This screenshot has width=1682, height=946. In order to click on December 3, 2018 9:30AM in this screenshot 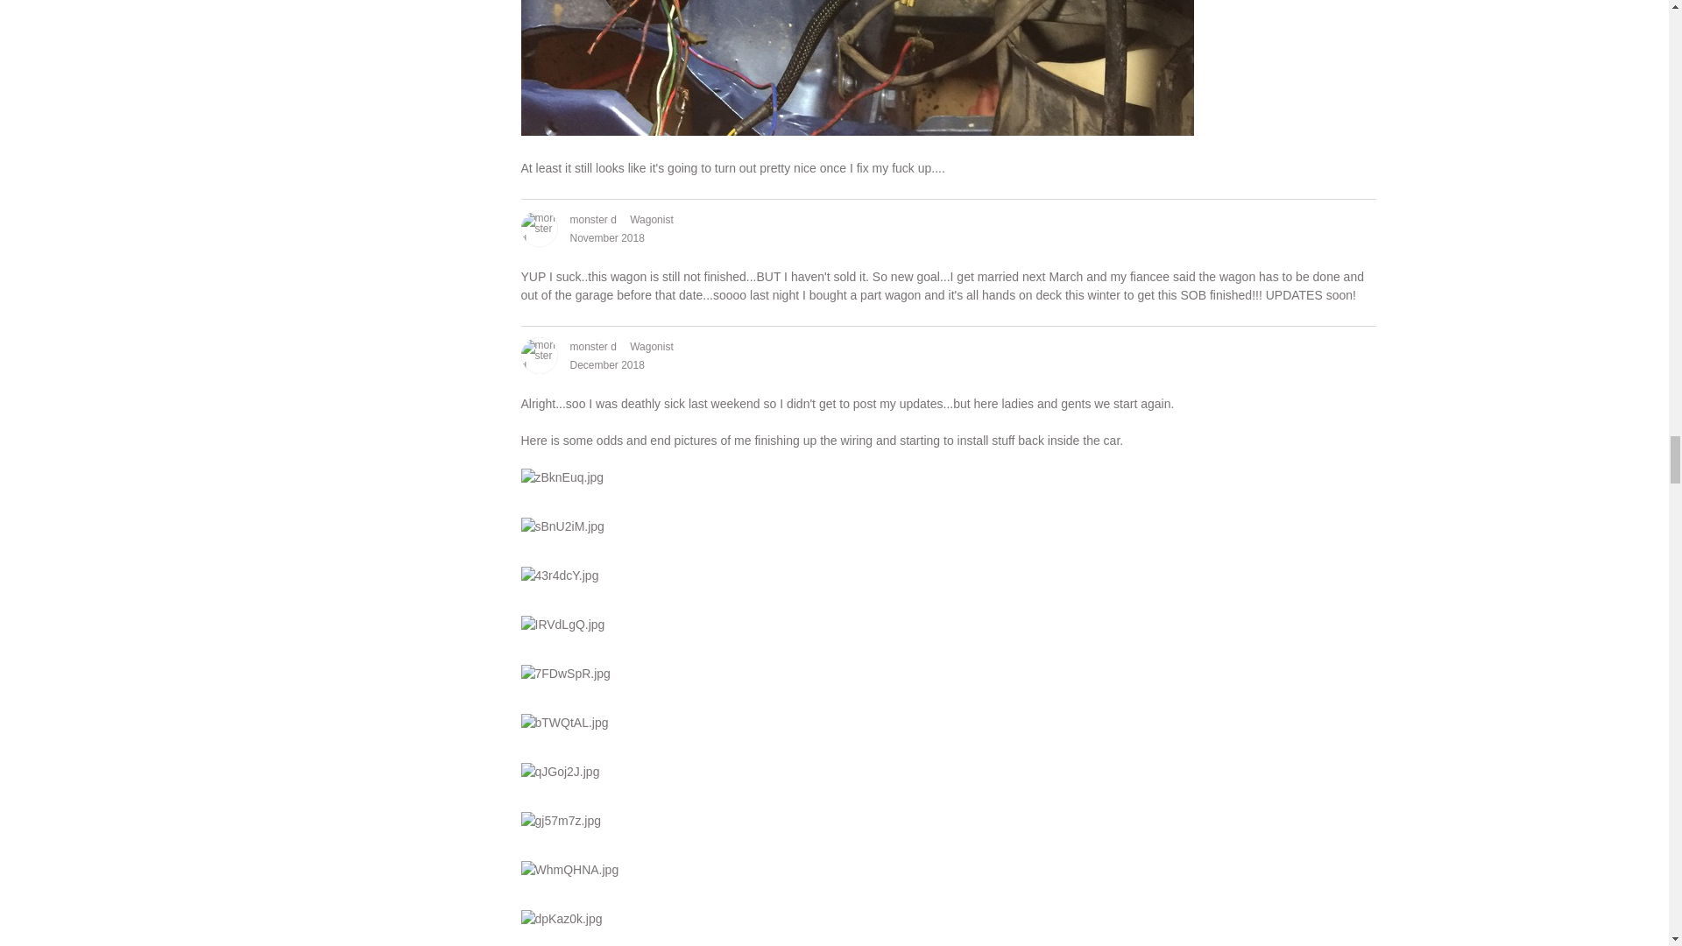, I will do `click(606, 365)`.